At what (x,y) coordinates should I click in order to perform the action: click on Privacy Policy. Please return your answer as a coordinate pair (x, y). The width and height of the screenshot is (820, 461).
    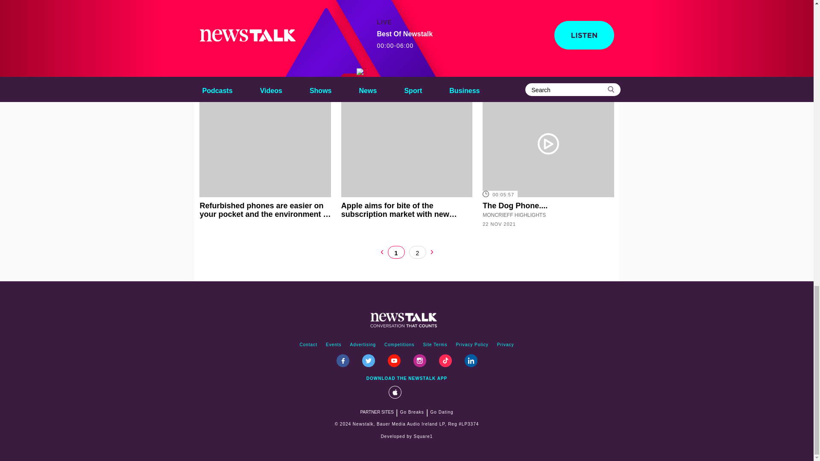
    Looking at the image, I should click on (472, 345).